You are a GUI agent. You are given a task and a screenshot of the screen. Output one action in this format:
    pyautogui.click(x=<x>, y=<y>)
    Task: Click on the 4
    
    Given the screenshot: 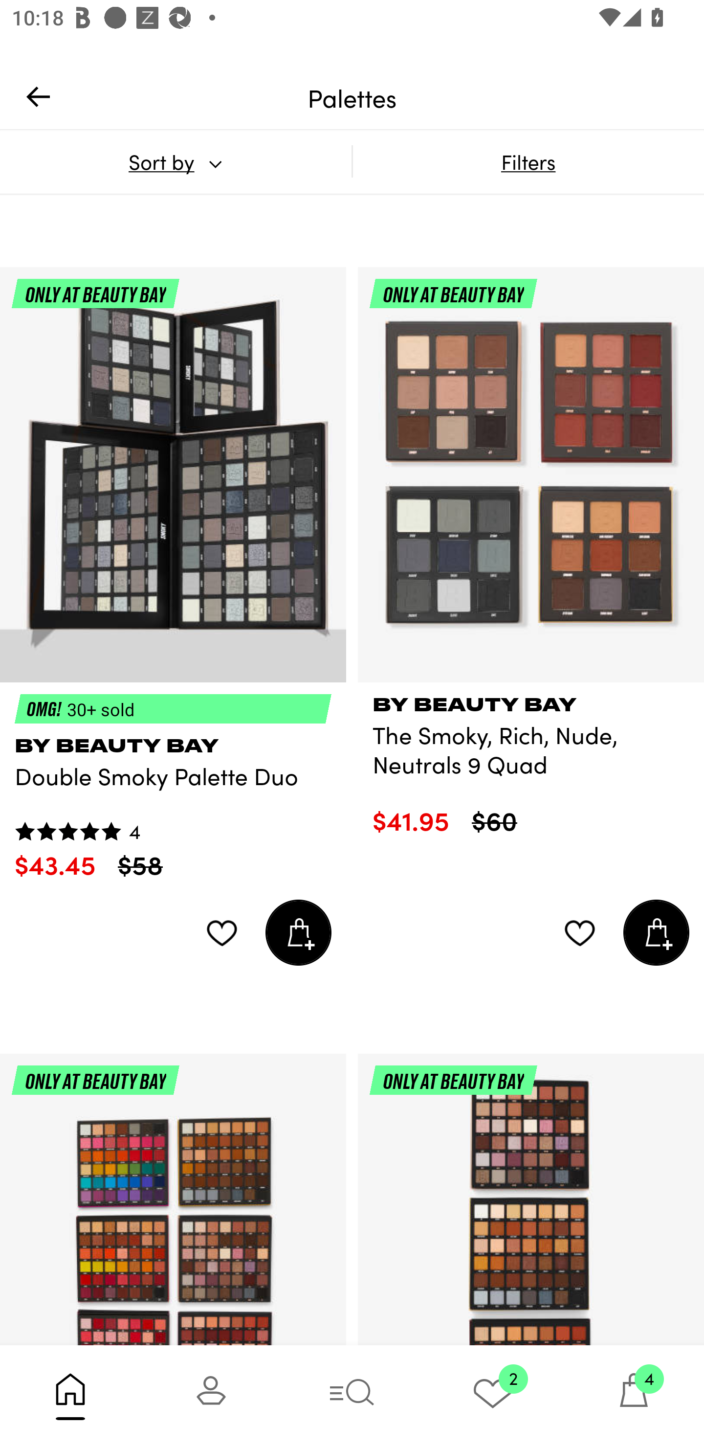 What is the action you would take?
    pyautogui.click(x=634, y=1396)
    